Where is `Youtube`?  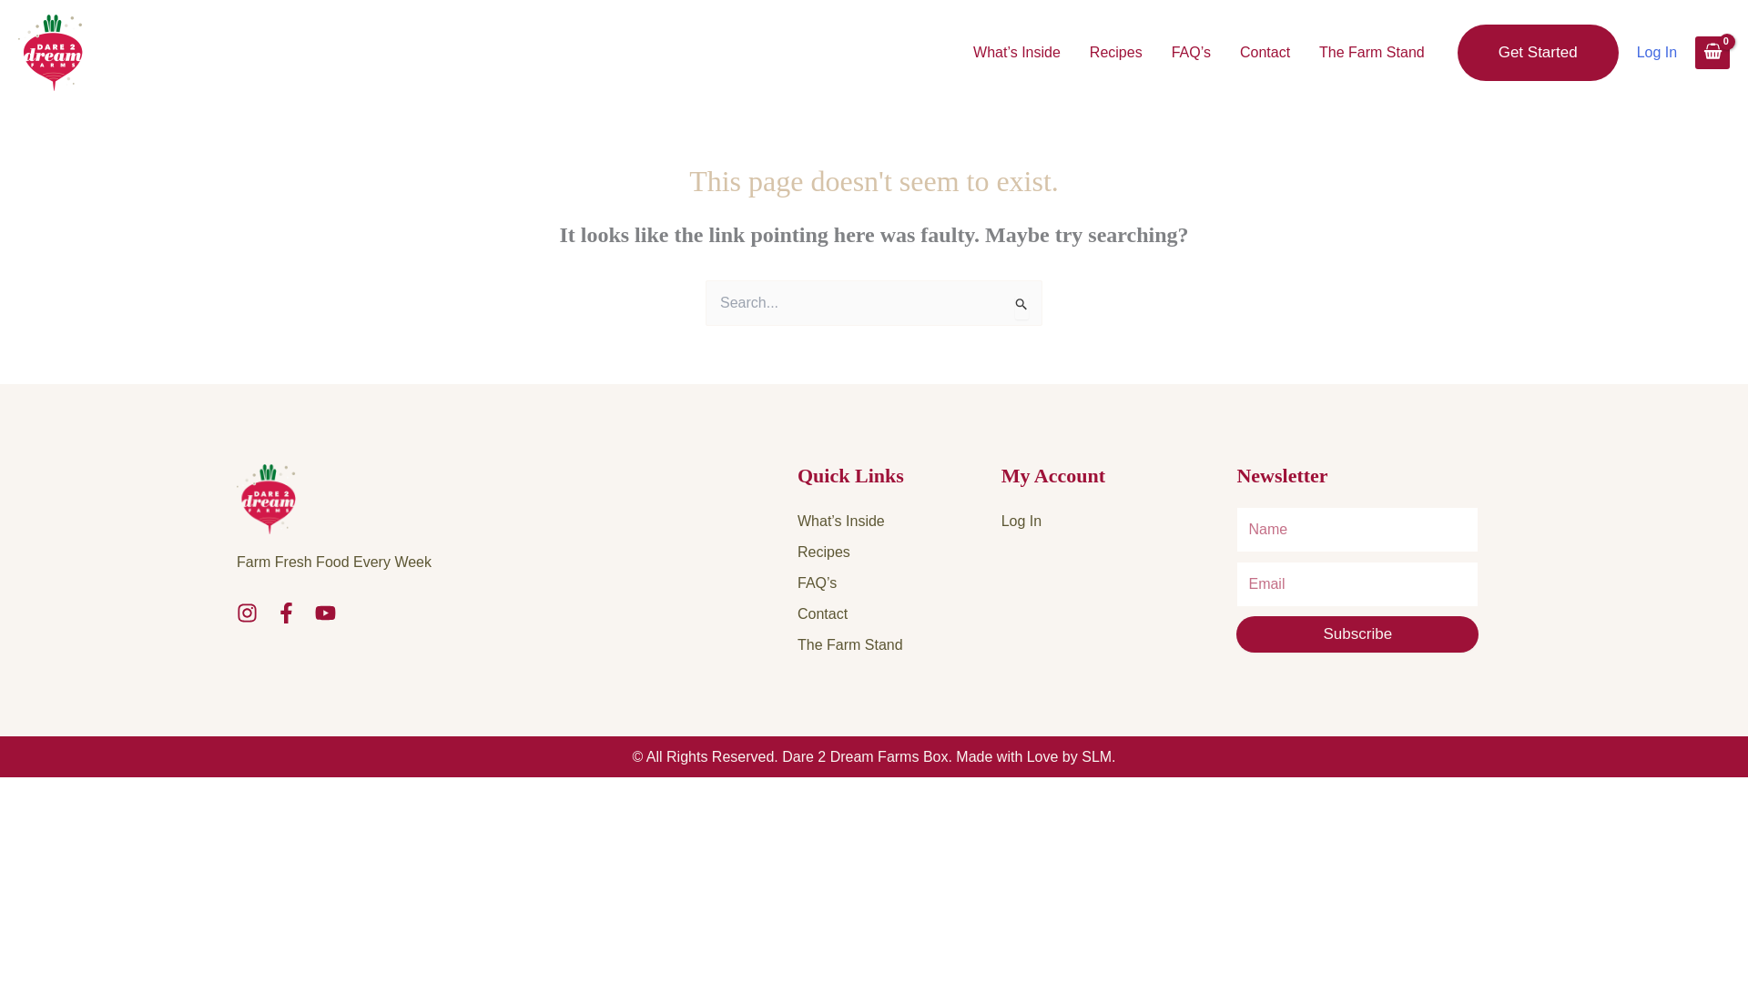
Youtube is located at coordinates (324, 613).